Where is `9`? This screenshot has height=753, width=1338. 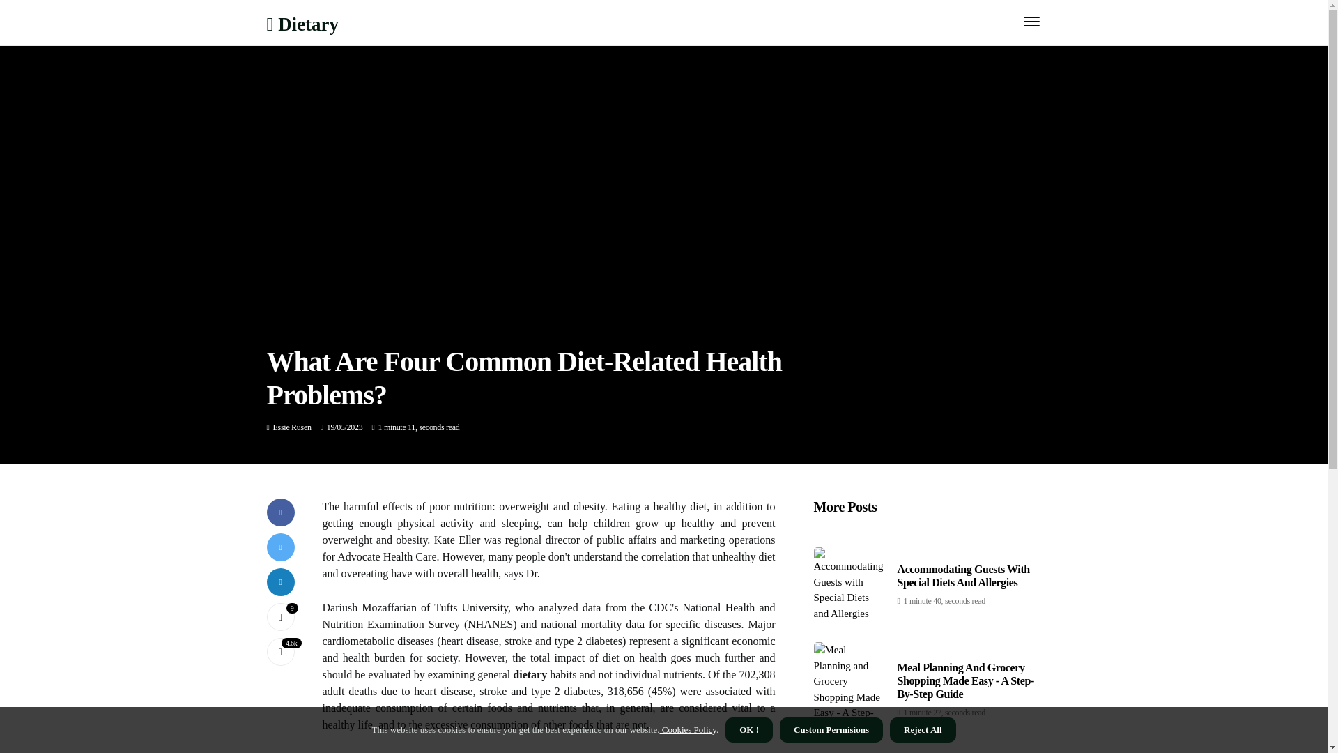
9 is located at coordinates (280, 617).